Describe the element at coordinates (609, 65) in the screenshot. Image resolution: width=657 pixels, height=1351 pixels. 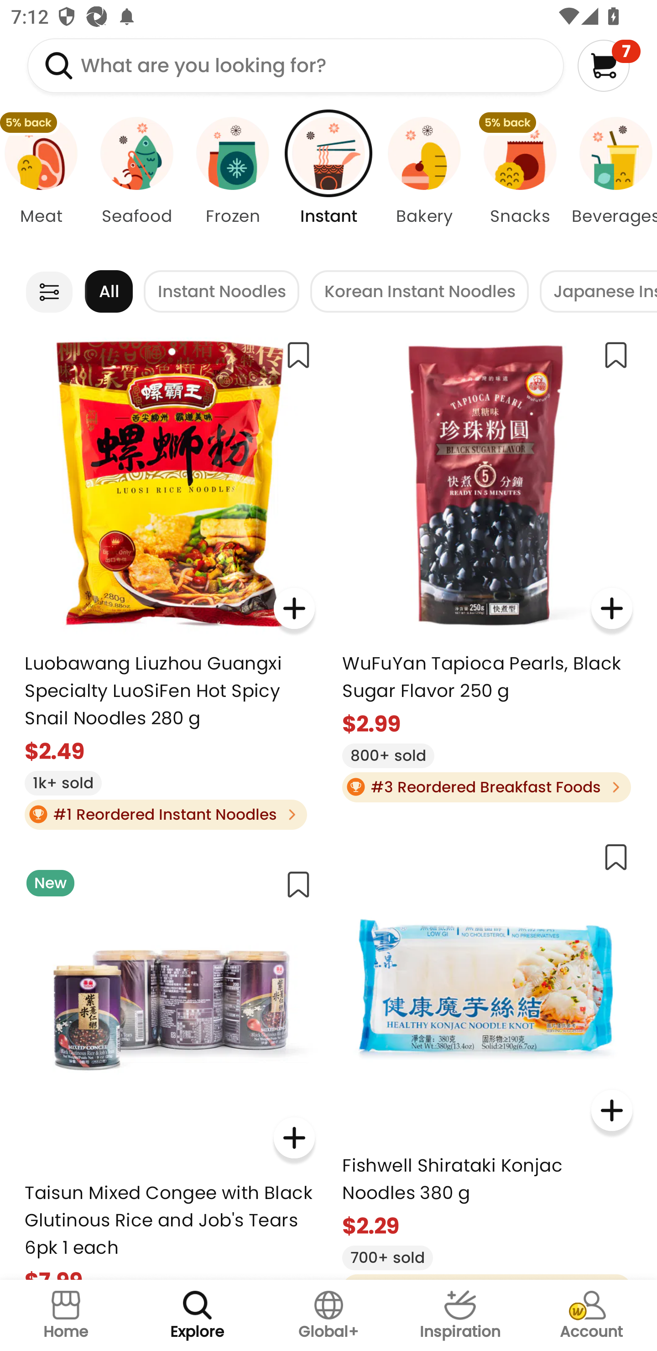
I see `7` at that location.